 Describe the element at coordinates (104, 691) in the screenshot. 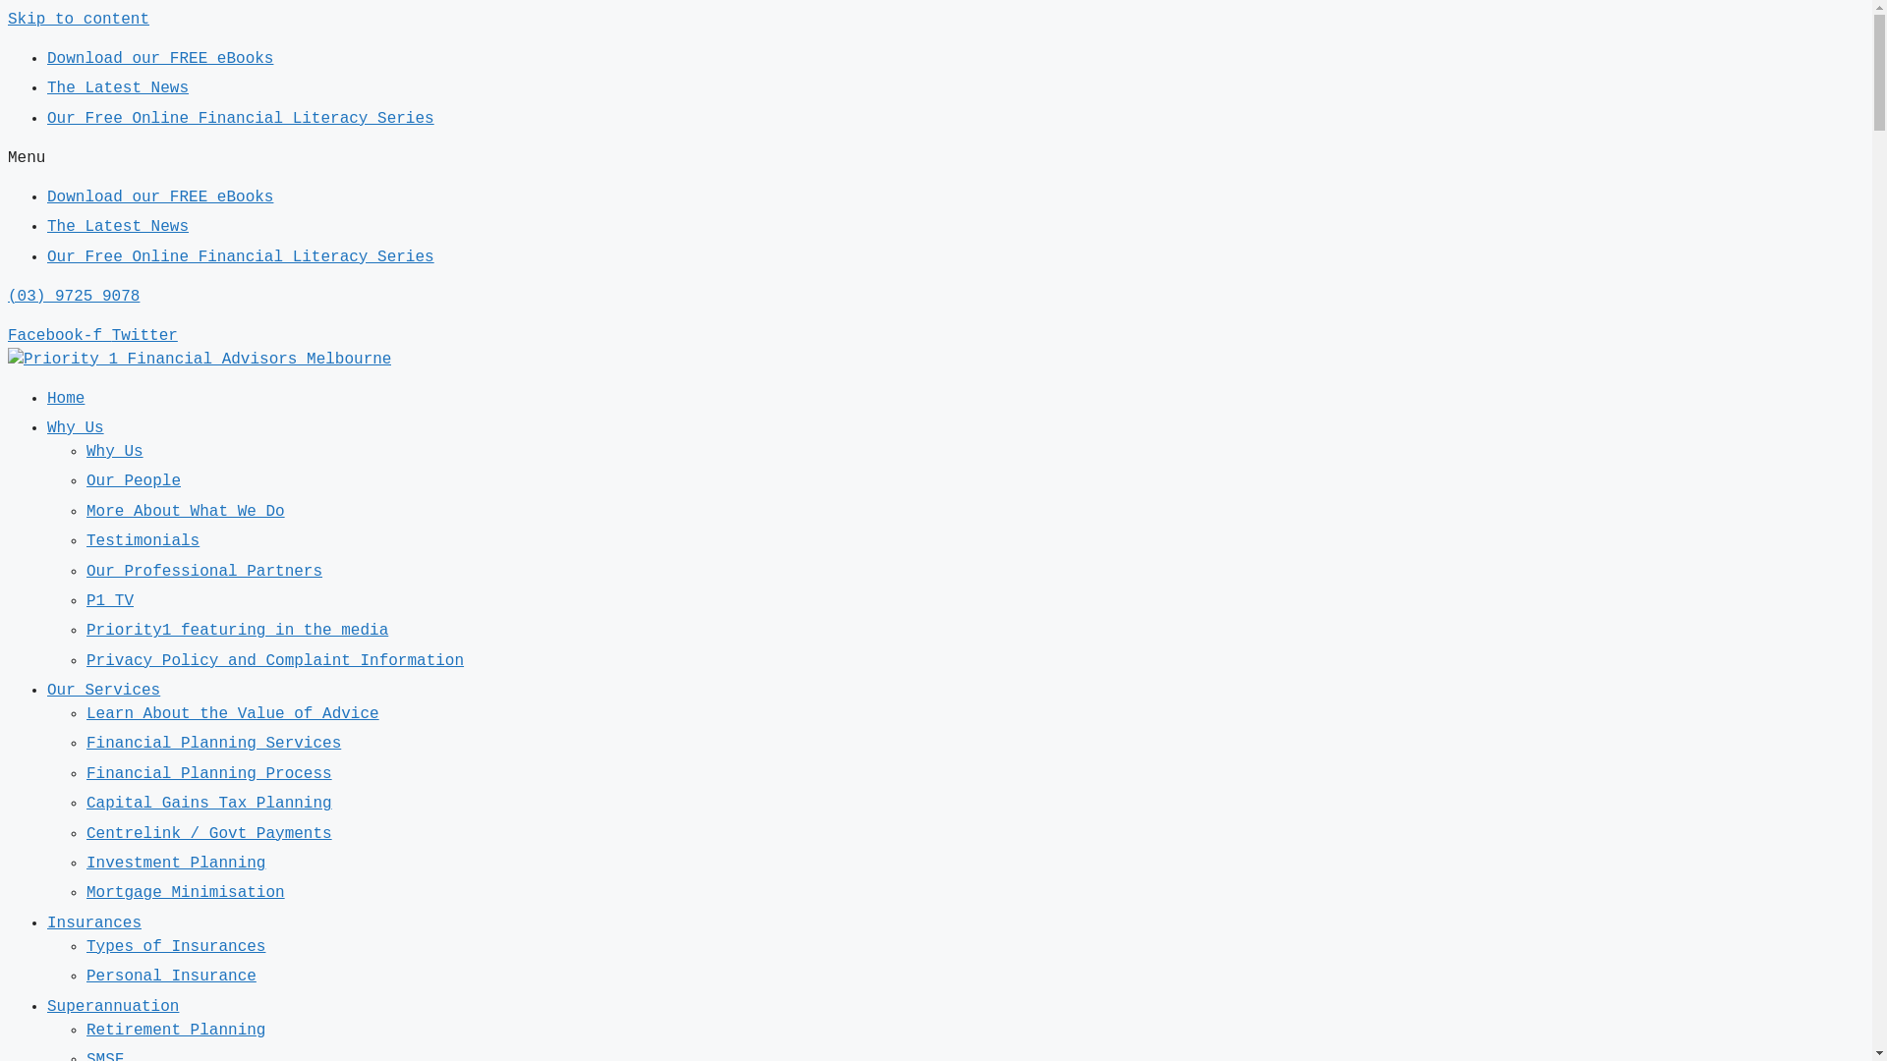

I see `Our Services` at that location.